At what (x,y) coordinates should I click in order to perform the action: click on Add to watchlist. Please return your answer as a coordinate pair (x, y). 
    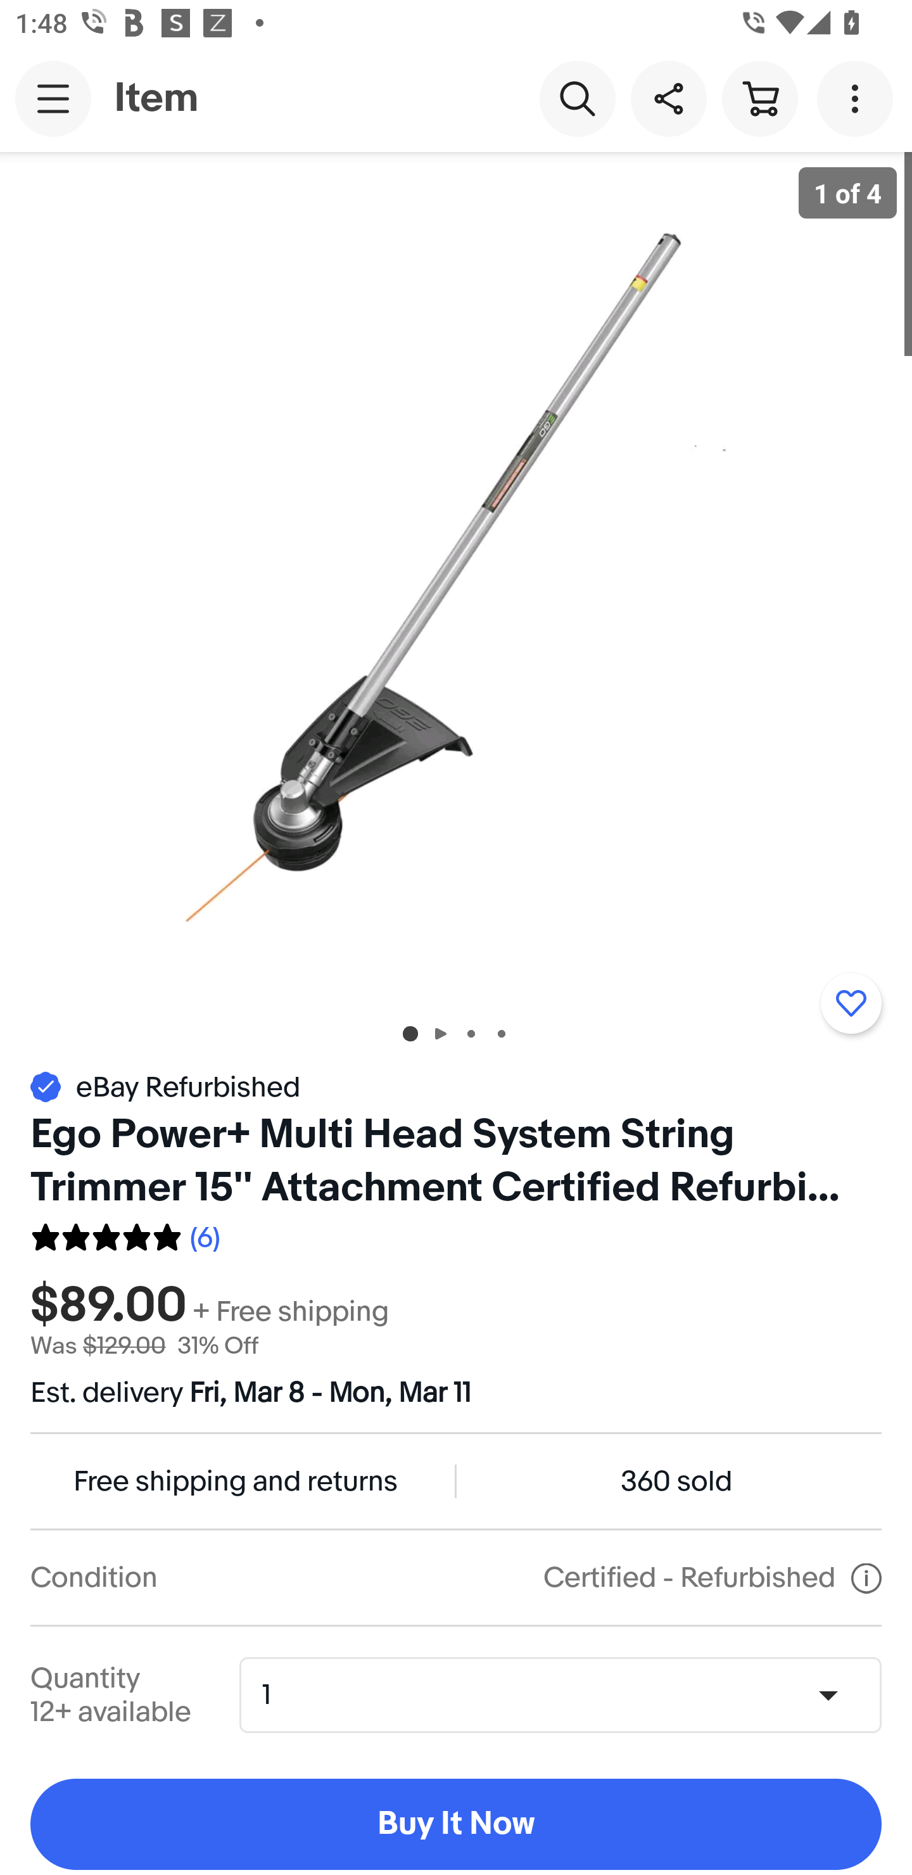
    Looking at the image, I should click on (851, 1003).